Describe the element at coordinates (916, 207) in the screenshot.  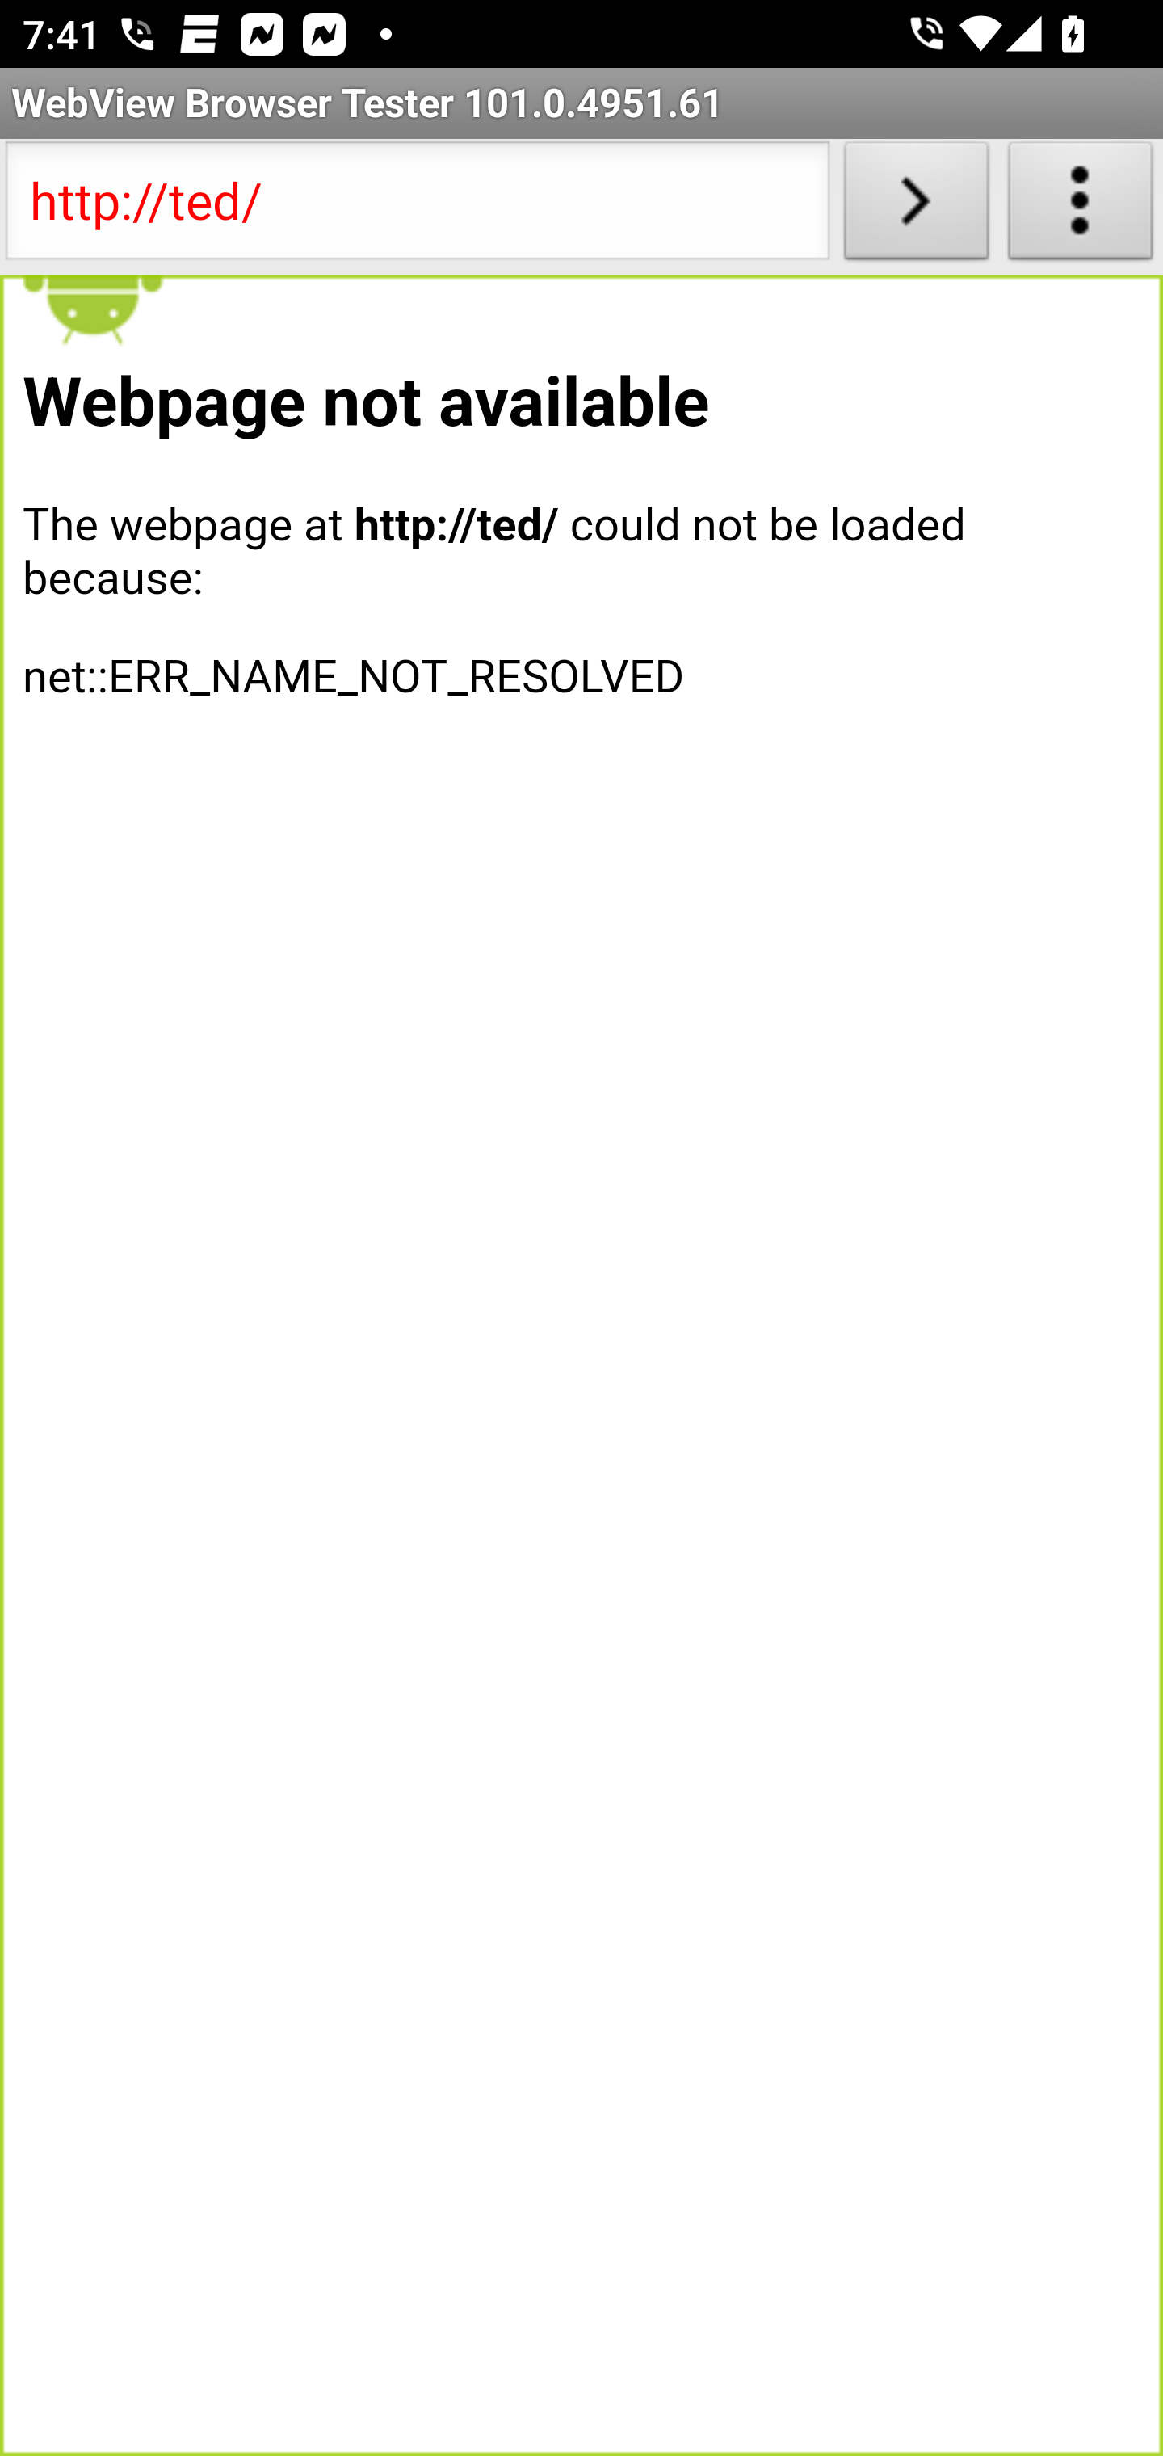
I see `Load URL` at that location.